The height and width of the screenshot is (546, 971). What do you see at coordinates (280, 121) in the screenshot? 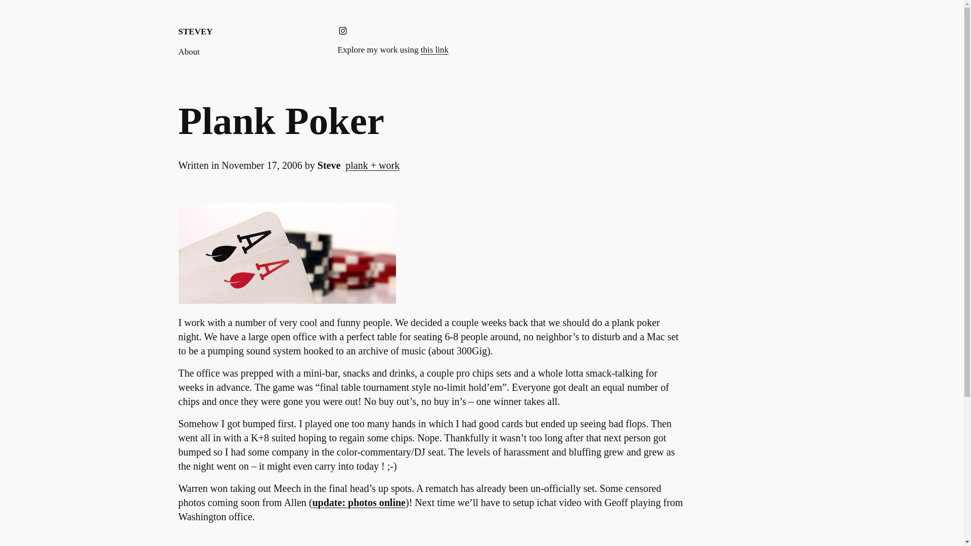
I see `Plank Poker` at bounding box center [280, 121].